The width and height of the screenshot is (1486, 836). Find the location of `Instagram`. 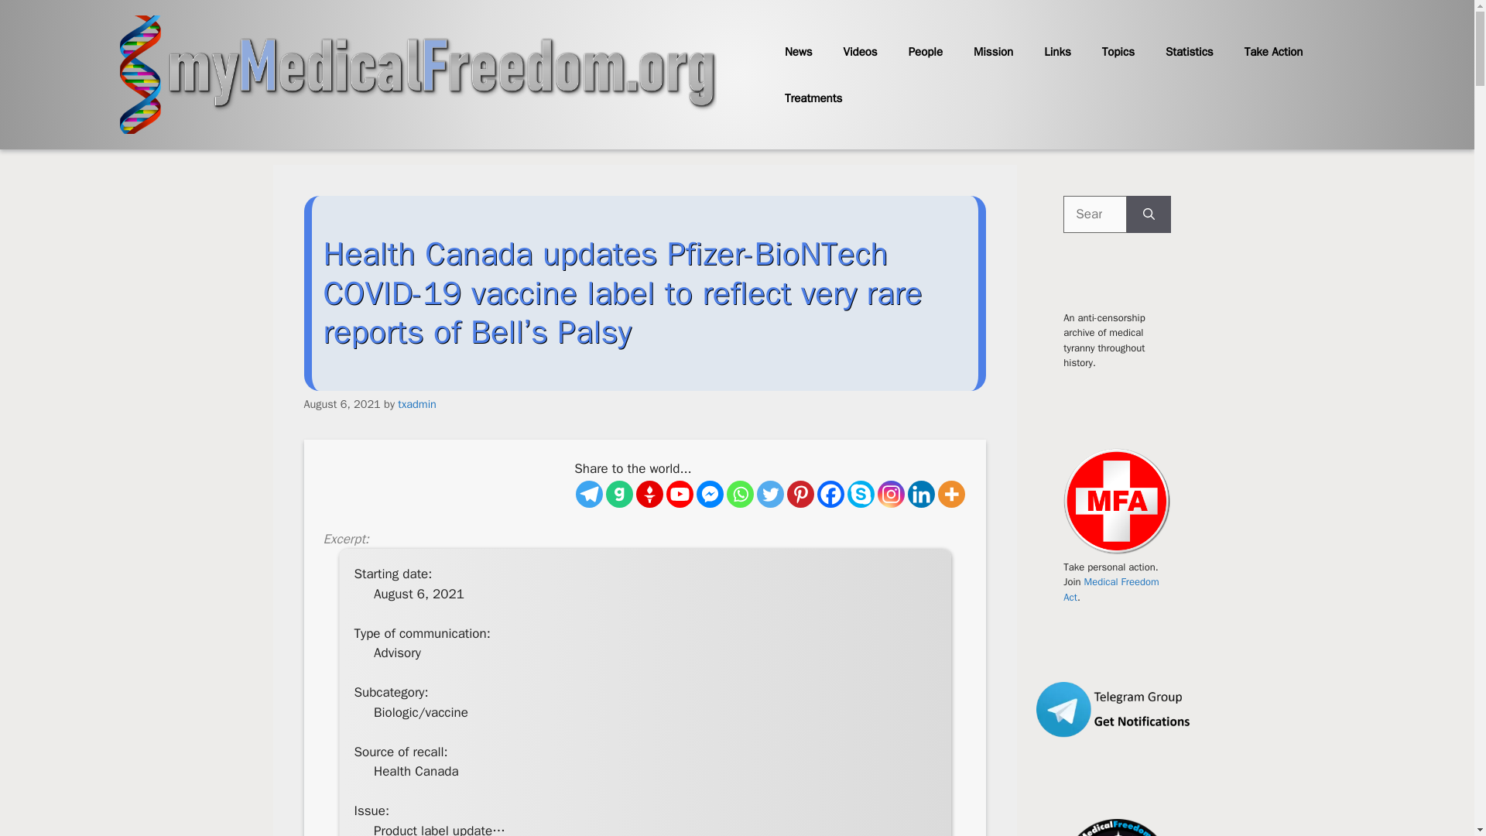

Instagram is located at coordinates (892, 494).